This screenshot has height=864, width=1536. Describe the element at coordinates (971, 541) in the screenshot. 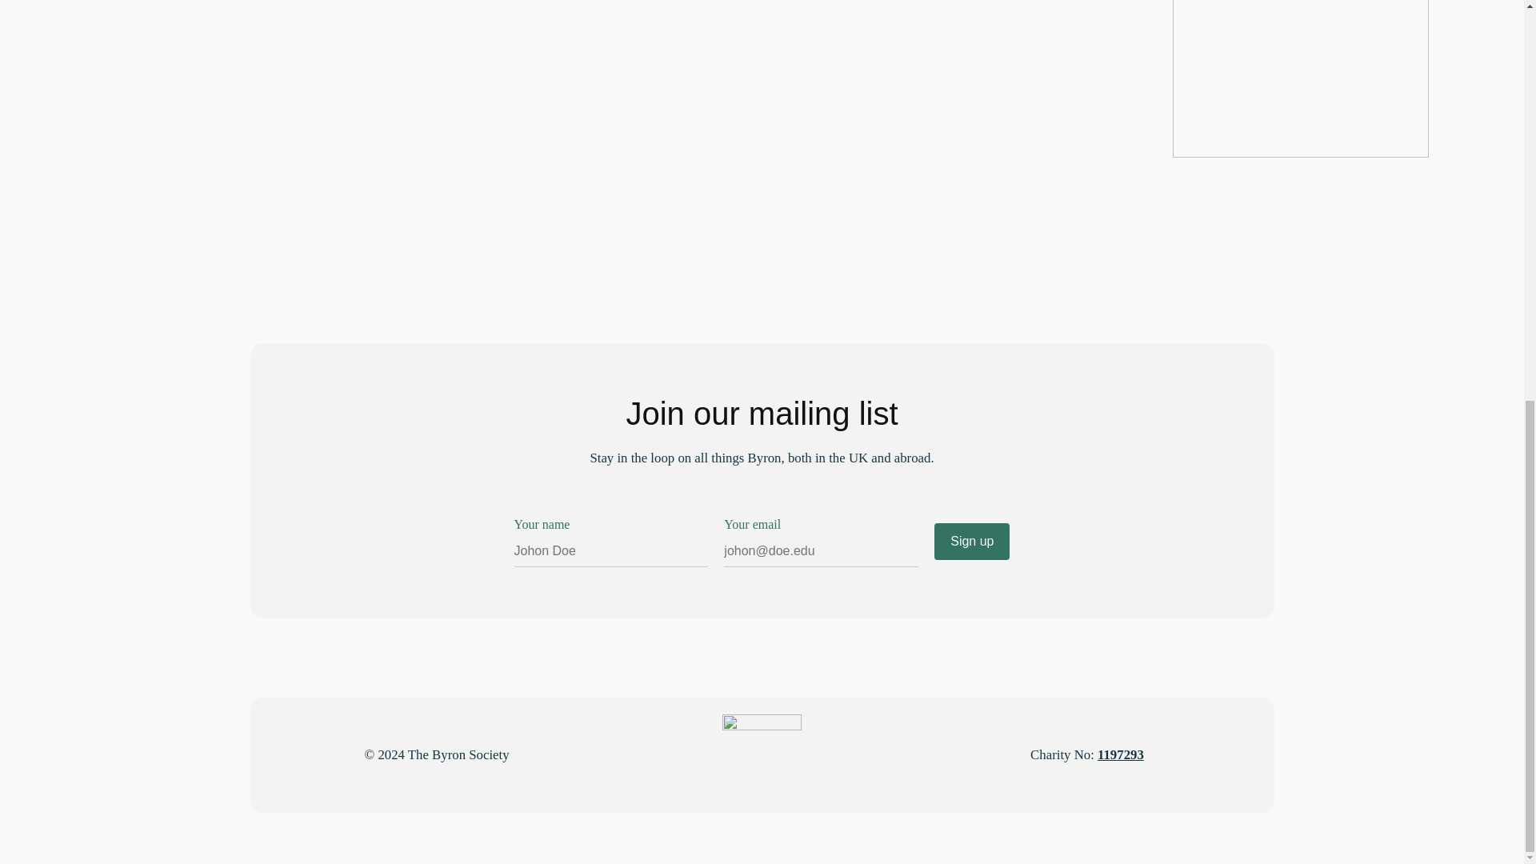

I see `Sign up` at that location.